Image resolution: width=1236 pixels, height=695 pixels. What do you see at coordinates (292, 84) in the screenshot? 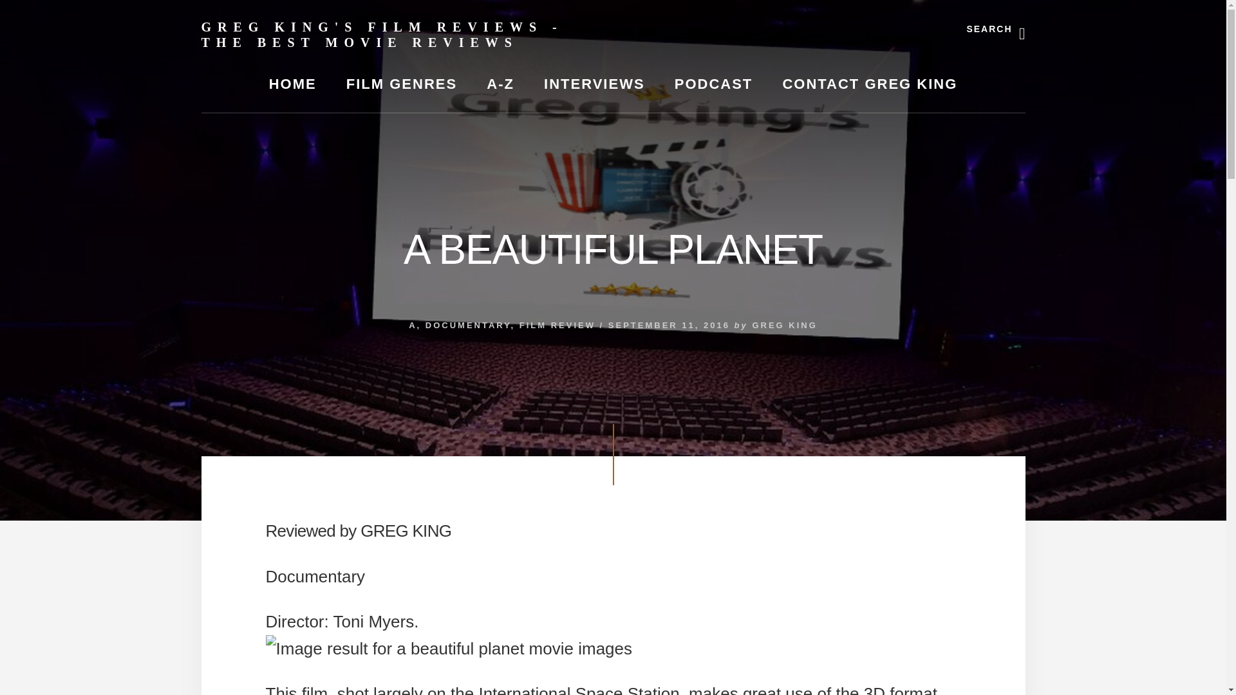
I see `HOME` at bounding box center [292, 84].